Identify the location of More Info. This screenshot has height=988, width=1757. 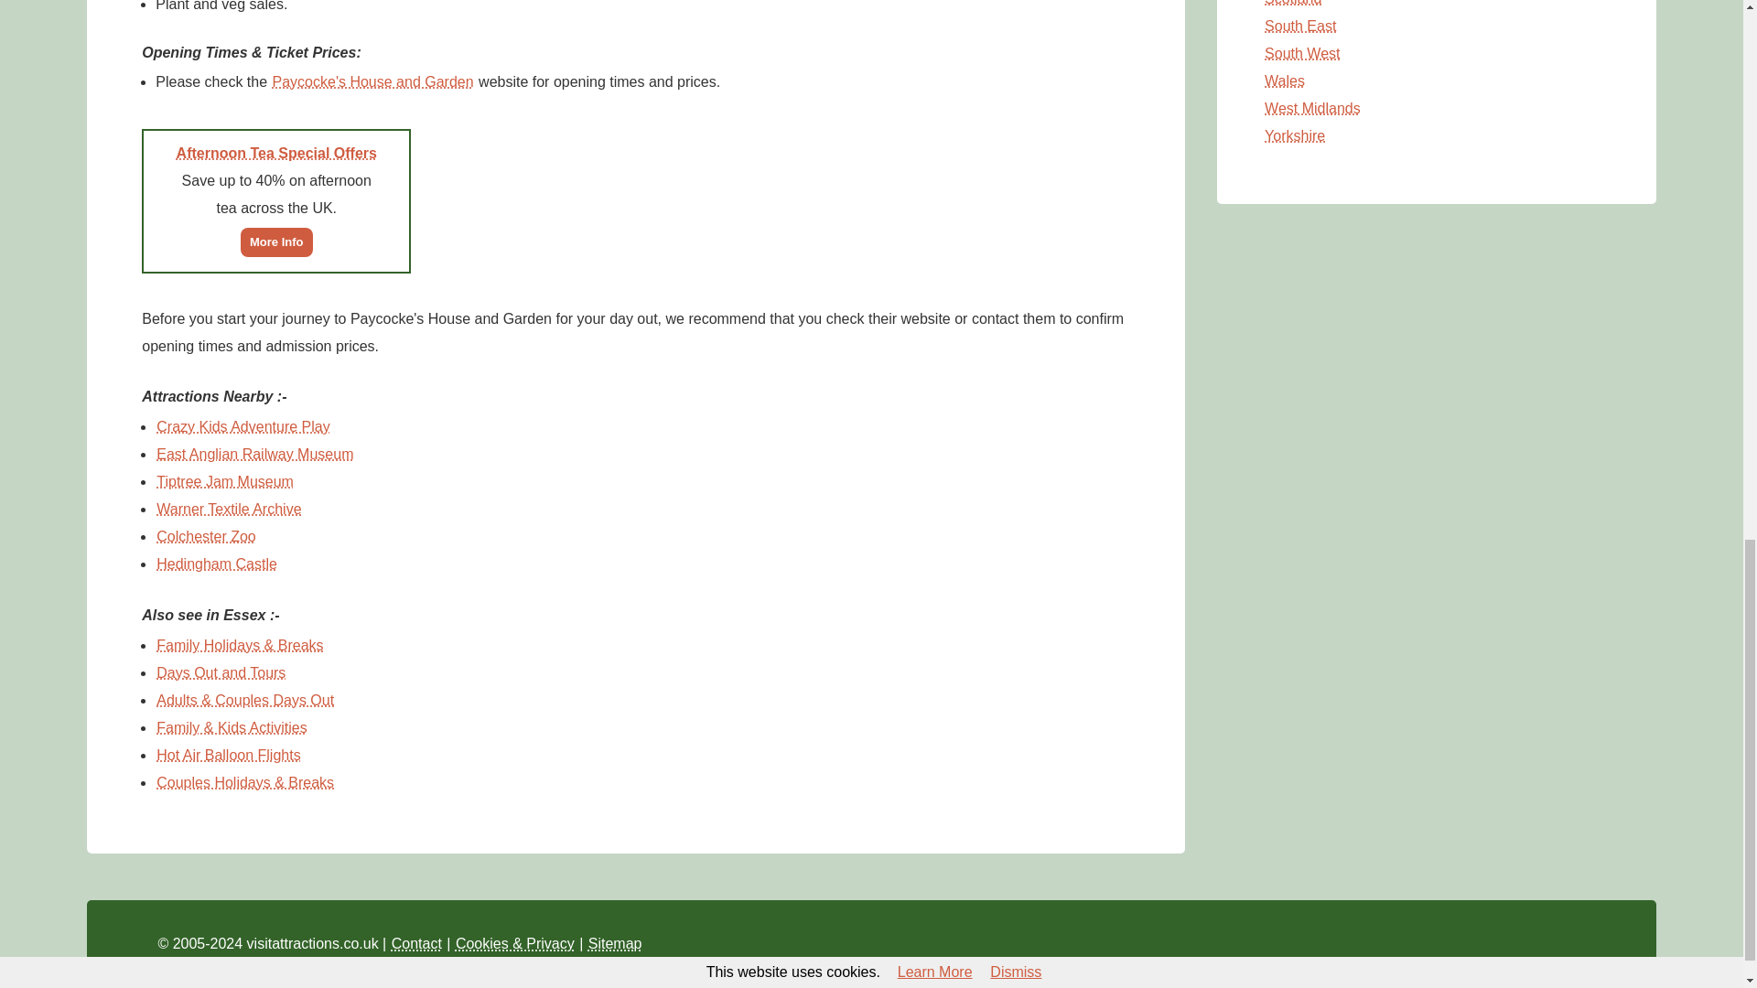
(276, 241).